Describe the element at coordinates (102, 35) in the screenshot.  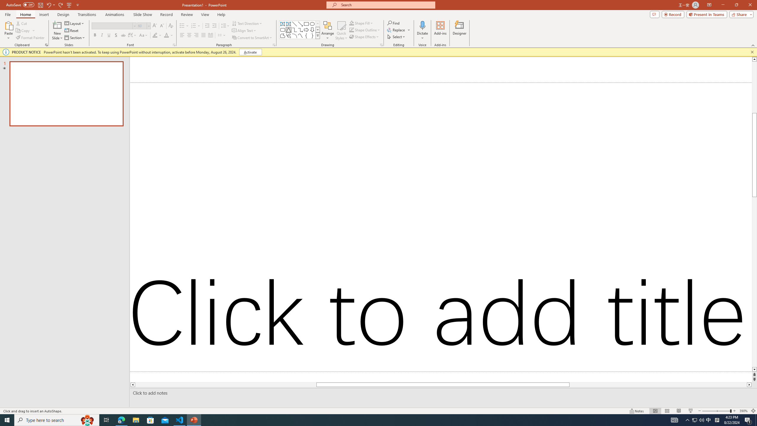
I see `Italic` at that location.